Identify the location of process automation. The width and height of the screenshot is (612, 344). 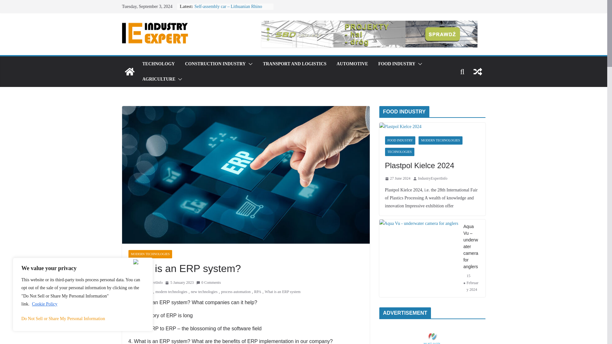
(236, 292).